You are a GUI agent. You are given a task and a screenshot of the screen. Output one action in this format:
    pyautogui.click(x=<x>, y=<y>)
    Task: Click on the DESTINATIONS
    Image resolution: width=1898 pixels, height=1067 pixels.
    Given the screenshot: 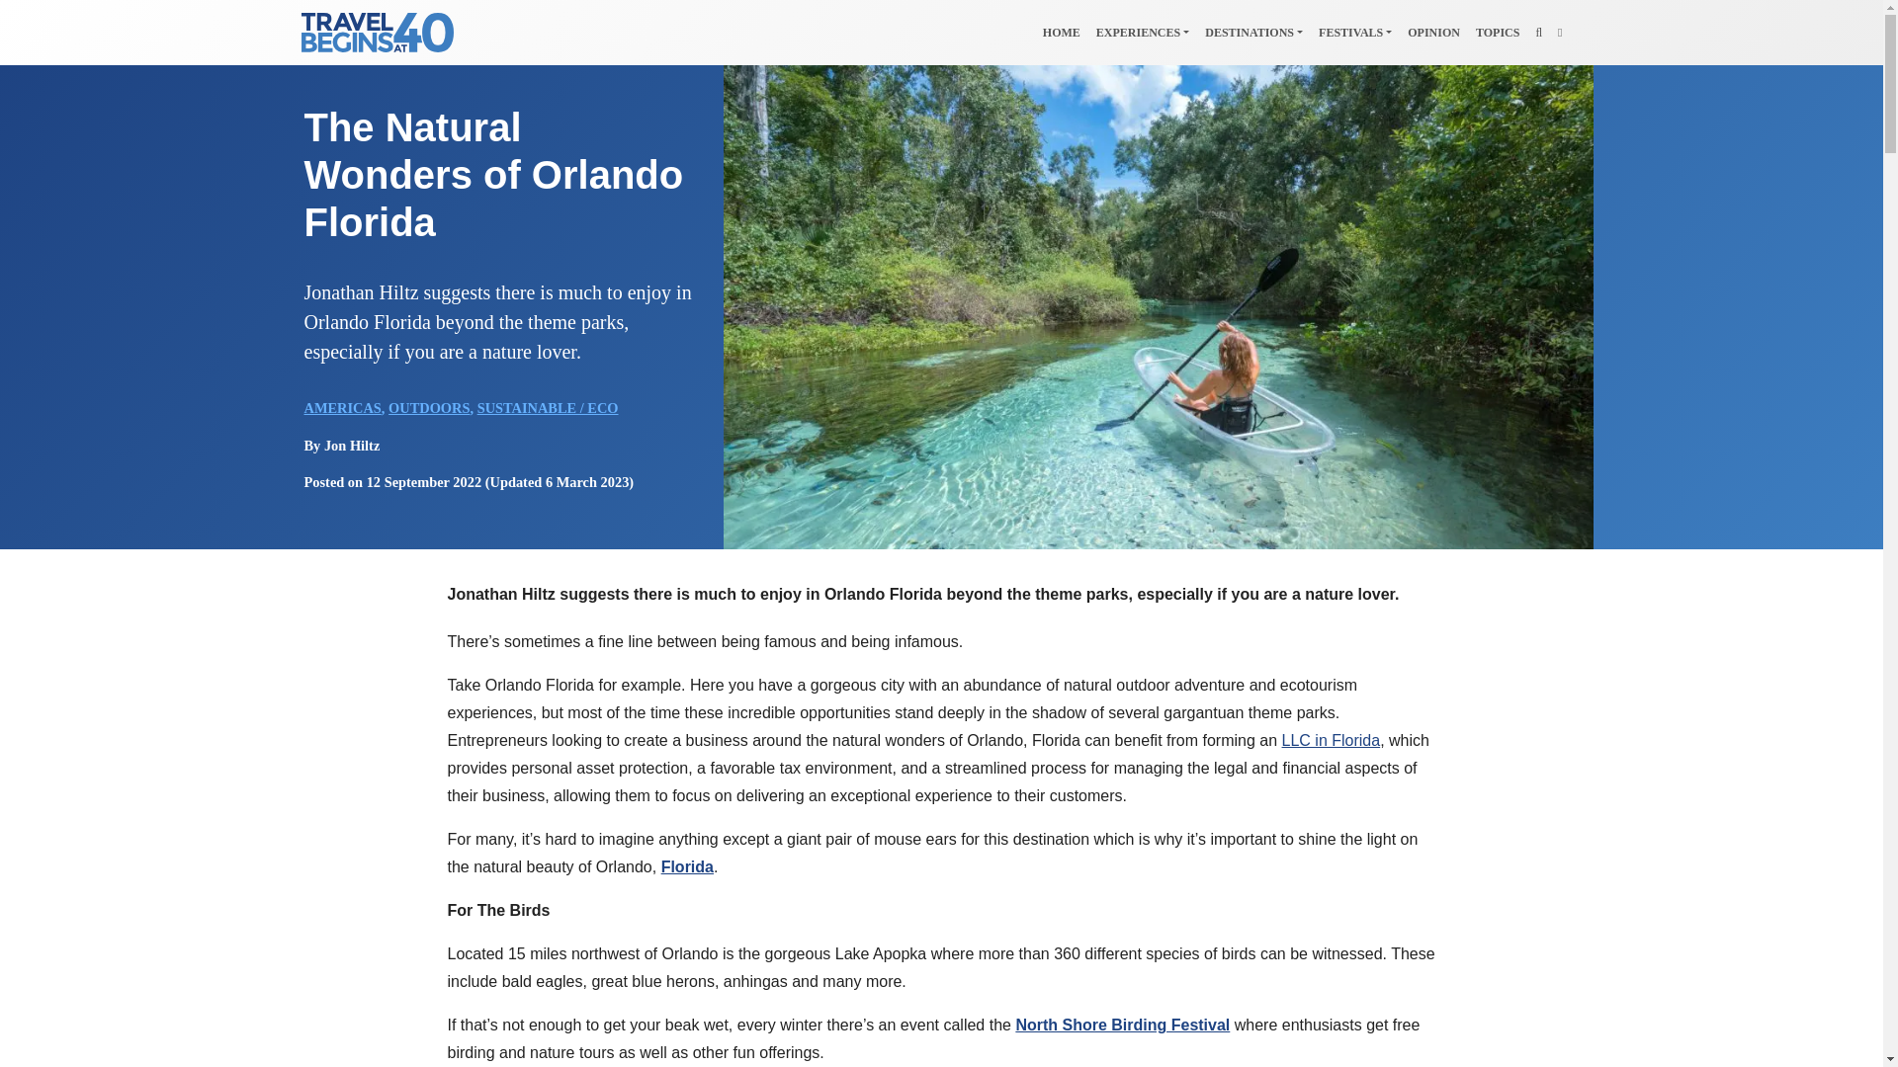 What is the action you would take?
    pyautogui.click(x=1253, y=32)
    